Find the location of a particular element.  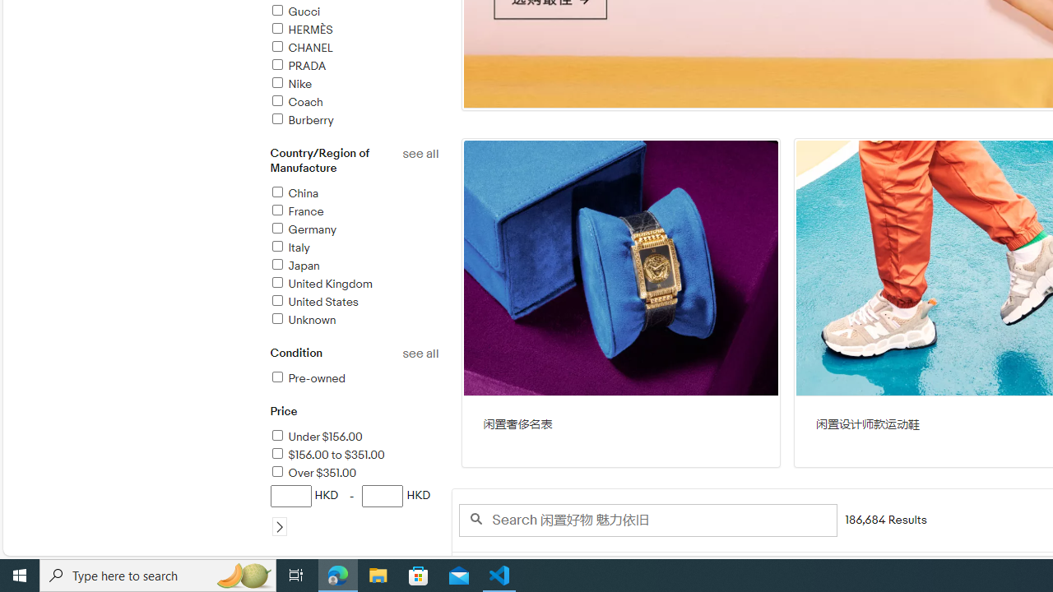

Under $156.00 is located at coordinates (354, 437).